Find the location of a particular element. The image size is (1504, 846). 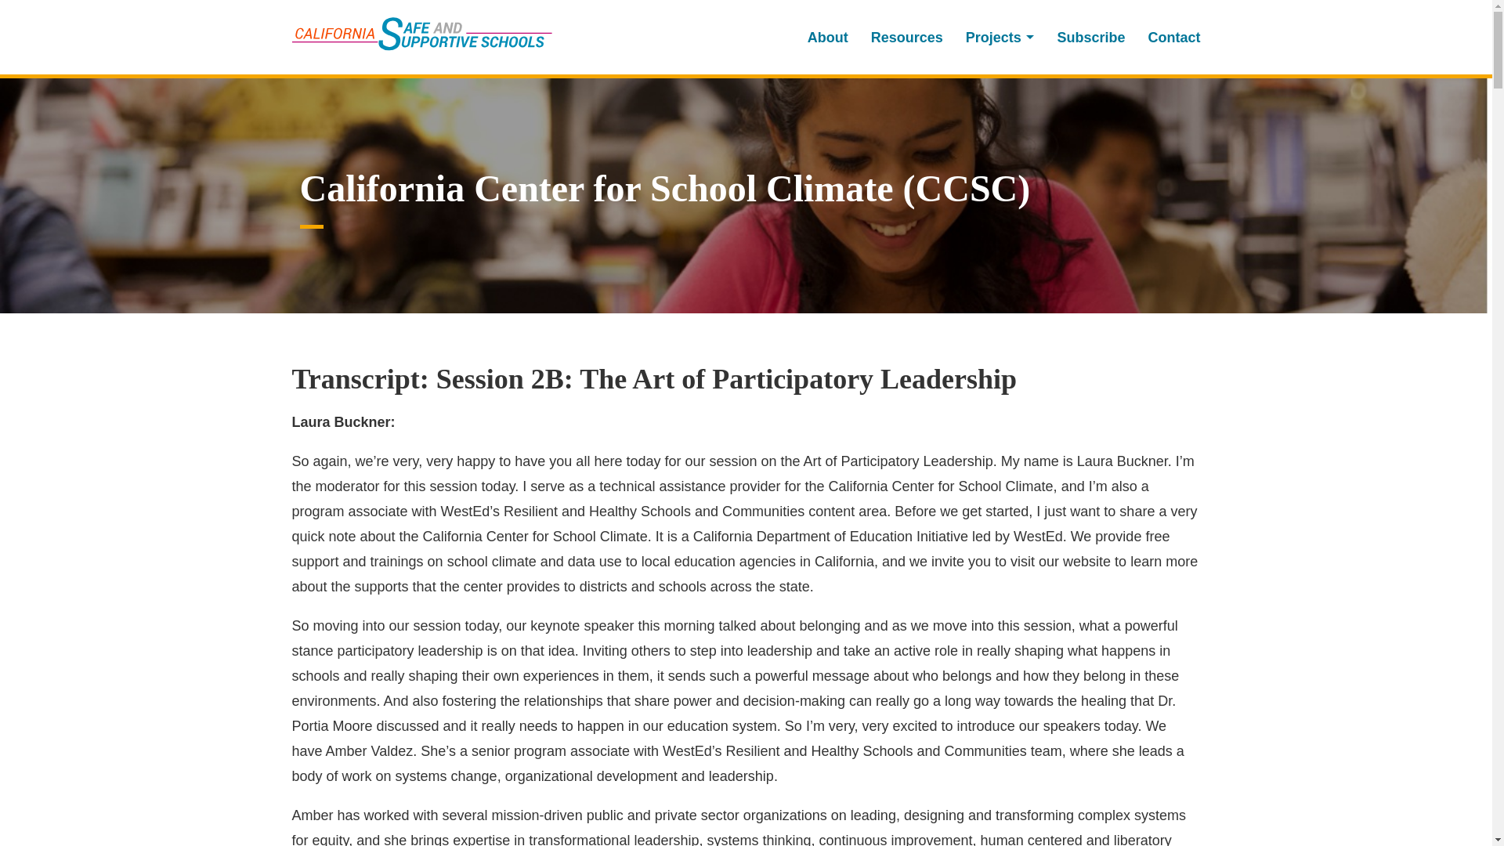

Projects is located at coordinates (1000, 38).